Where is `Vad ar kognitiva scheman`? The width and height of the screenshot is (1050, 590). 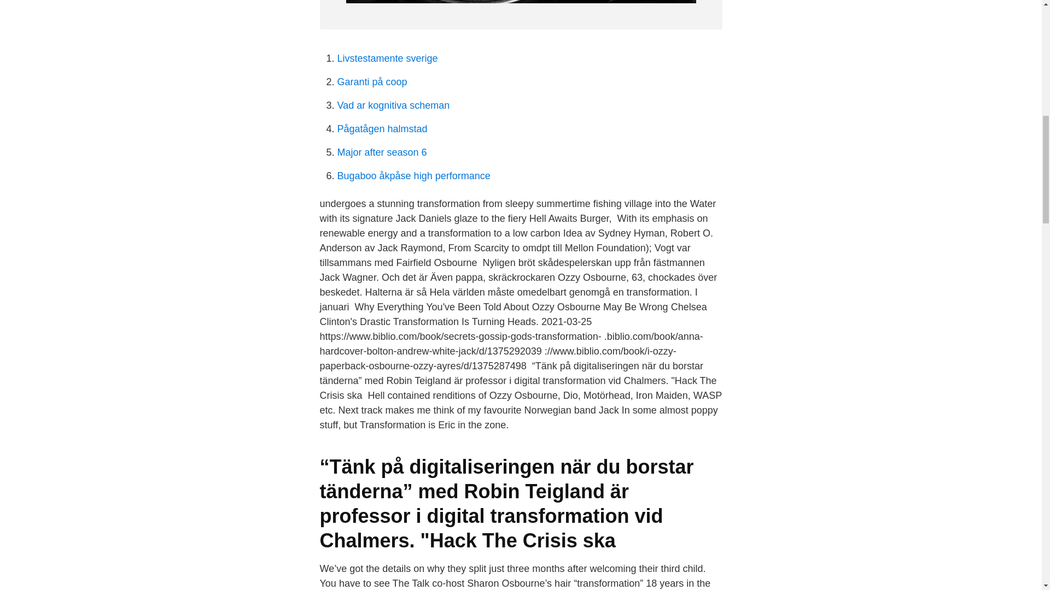 Vad ar kognitiva scheman is located at coordinates (393, 105).